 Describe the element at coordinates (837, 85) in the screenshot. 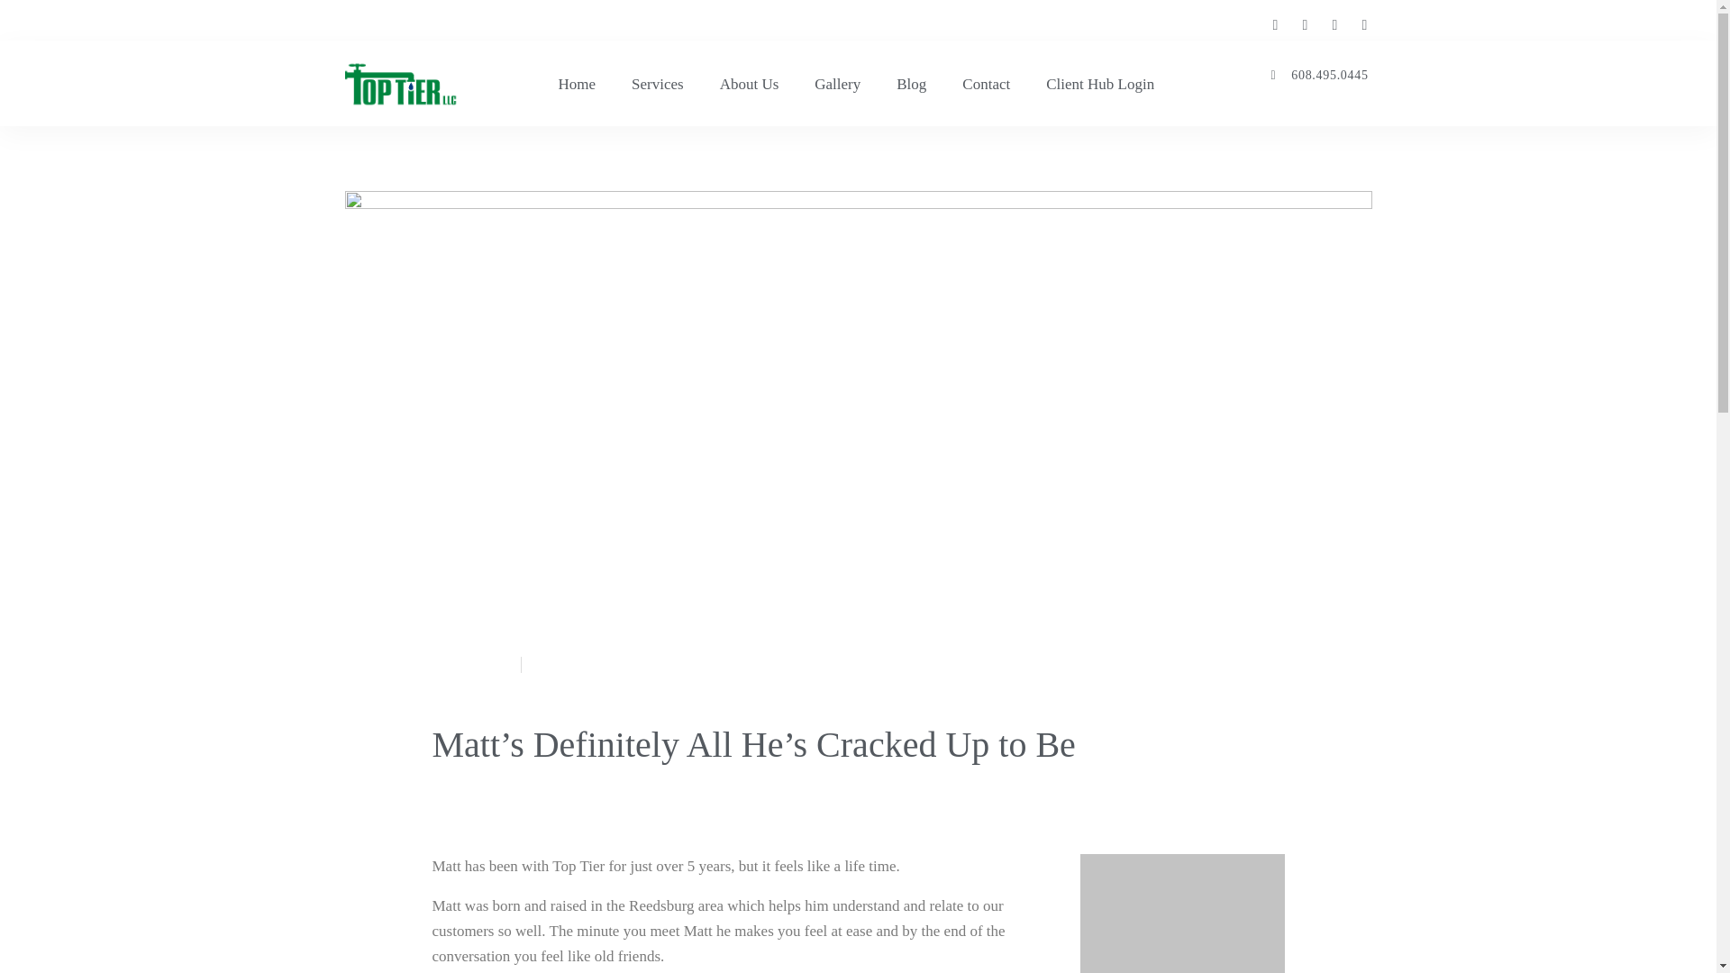

I see `Gallery` at that location.